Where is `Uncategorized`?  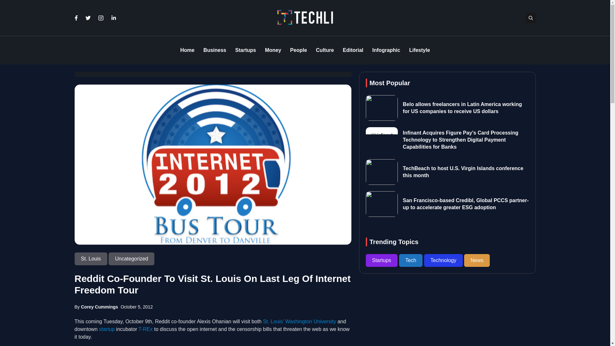
Uncategorized is located at coordinates (131, 259).